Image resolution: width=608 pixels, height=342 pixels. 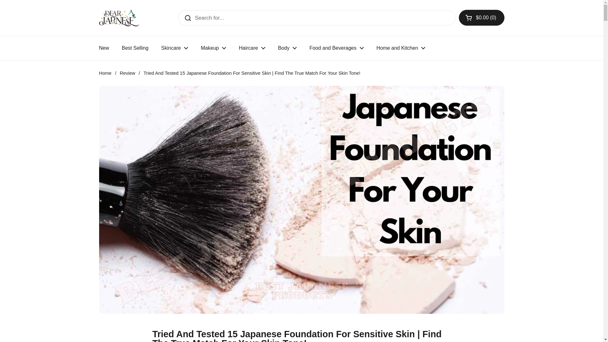 What do you see at coordinates (104, 48) in the screenshot?
I see `New` at bounding box center [104, 48].